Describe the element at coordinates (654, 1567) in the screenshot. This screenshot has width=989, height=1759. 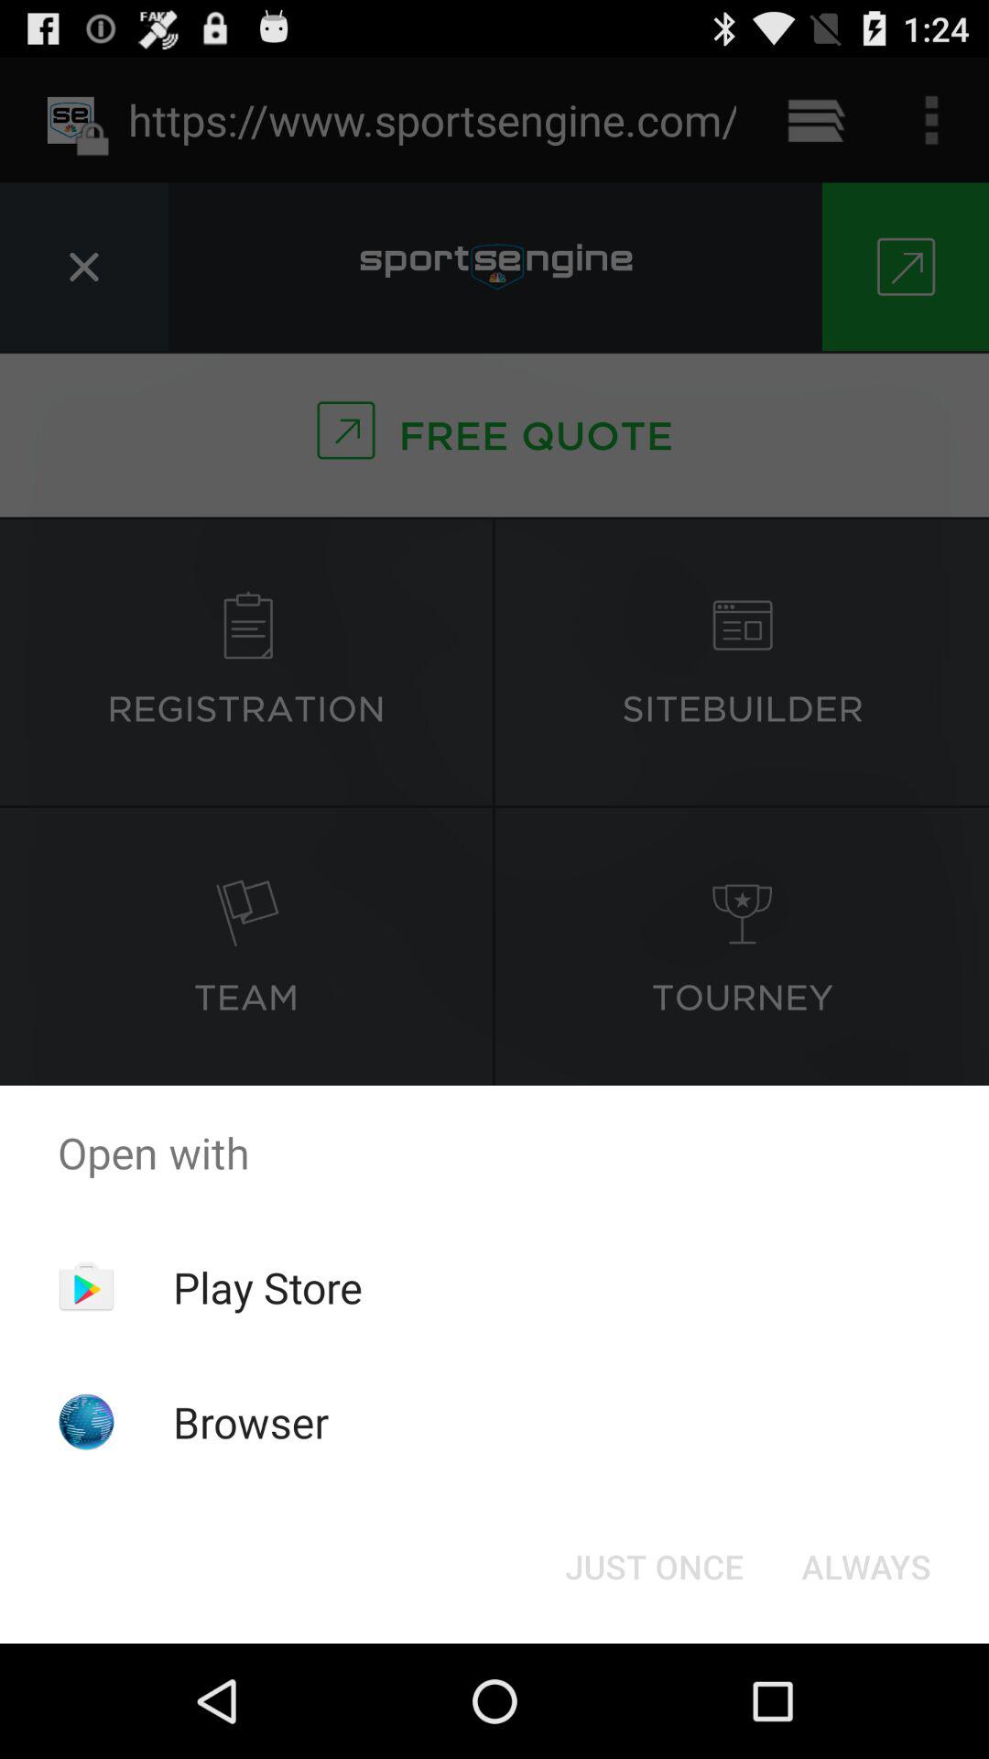
I see `click the icon next to the always` at that location.